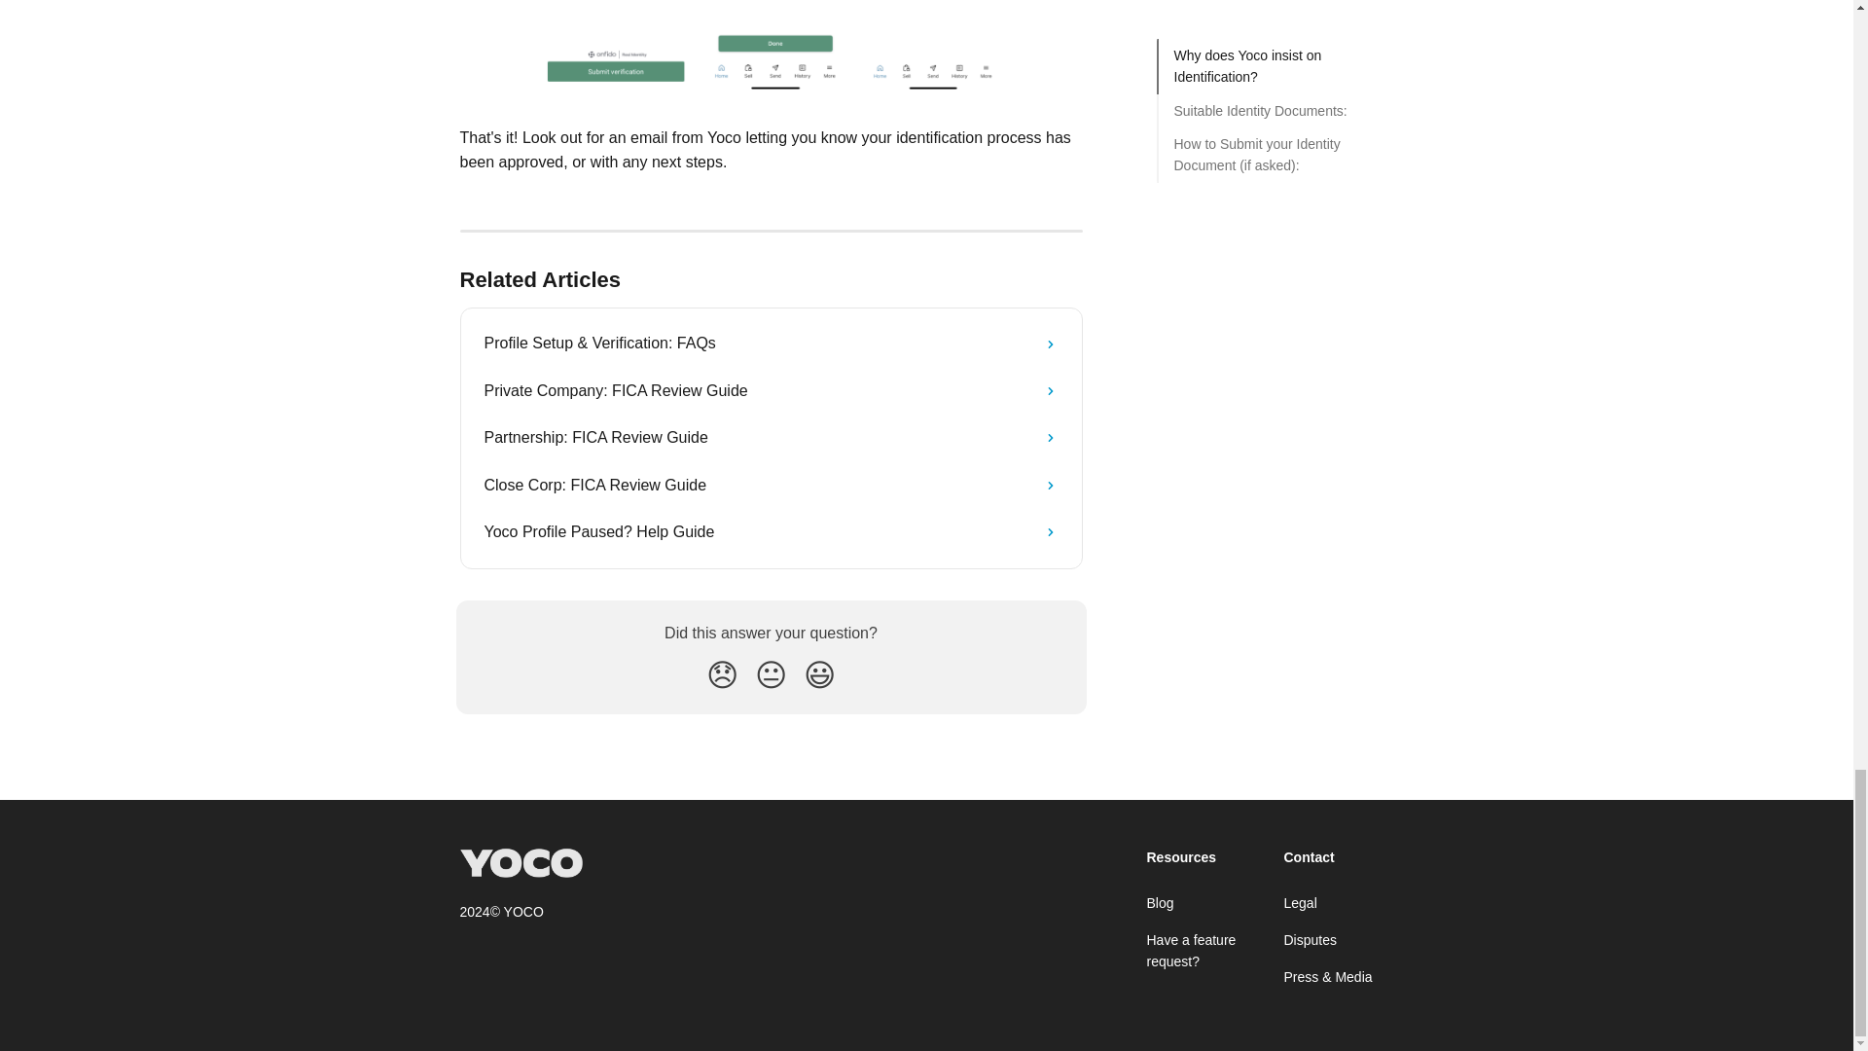  I want to click on Close Corp: FICA Review Guide, so click(771, 485).